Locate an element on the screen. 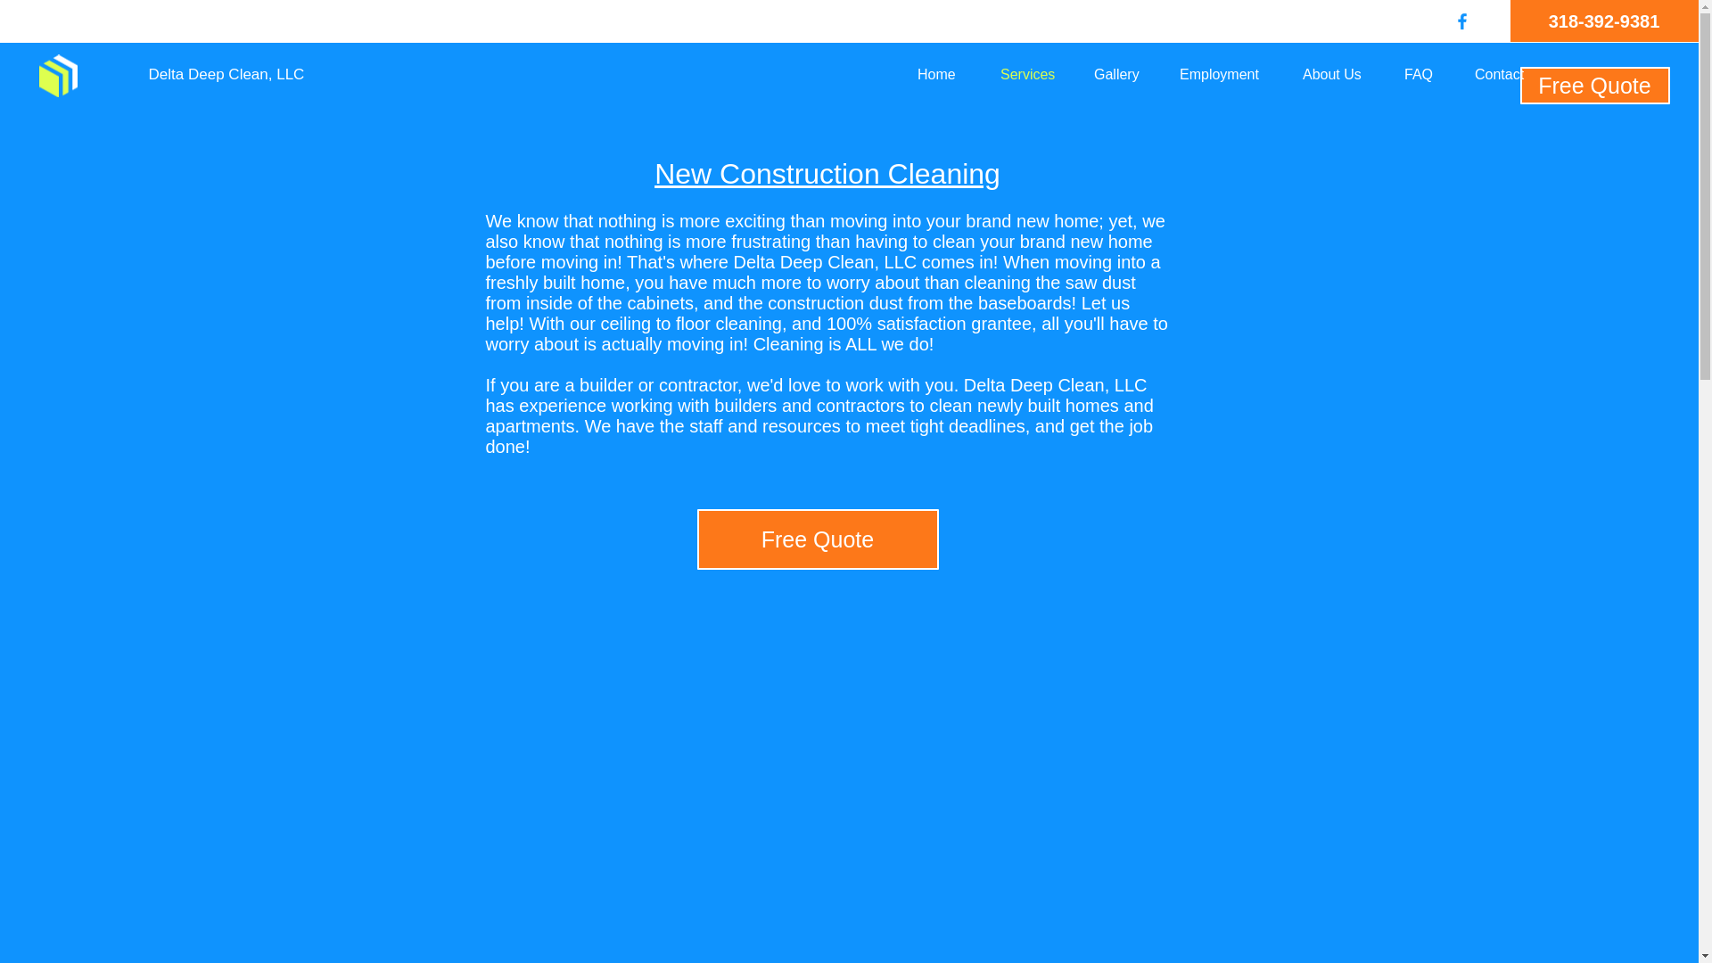  Services is located at coordinates (1033, 75).